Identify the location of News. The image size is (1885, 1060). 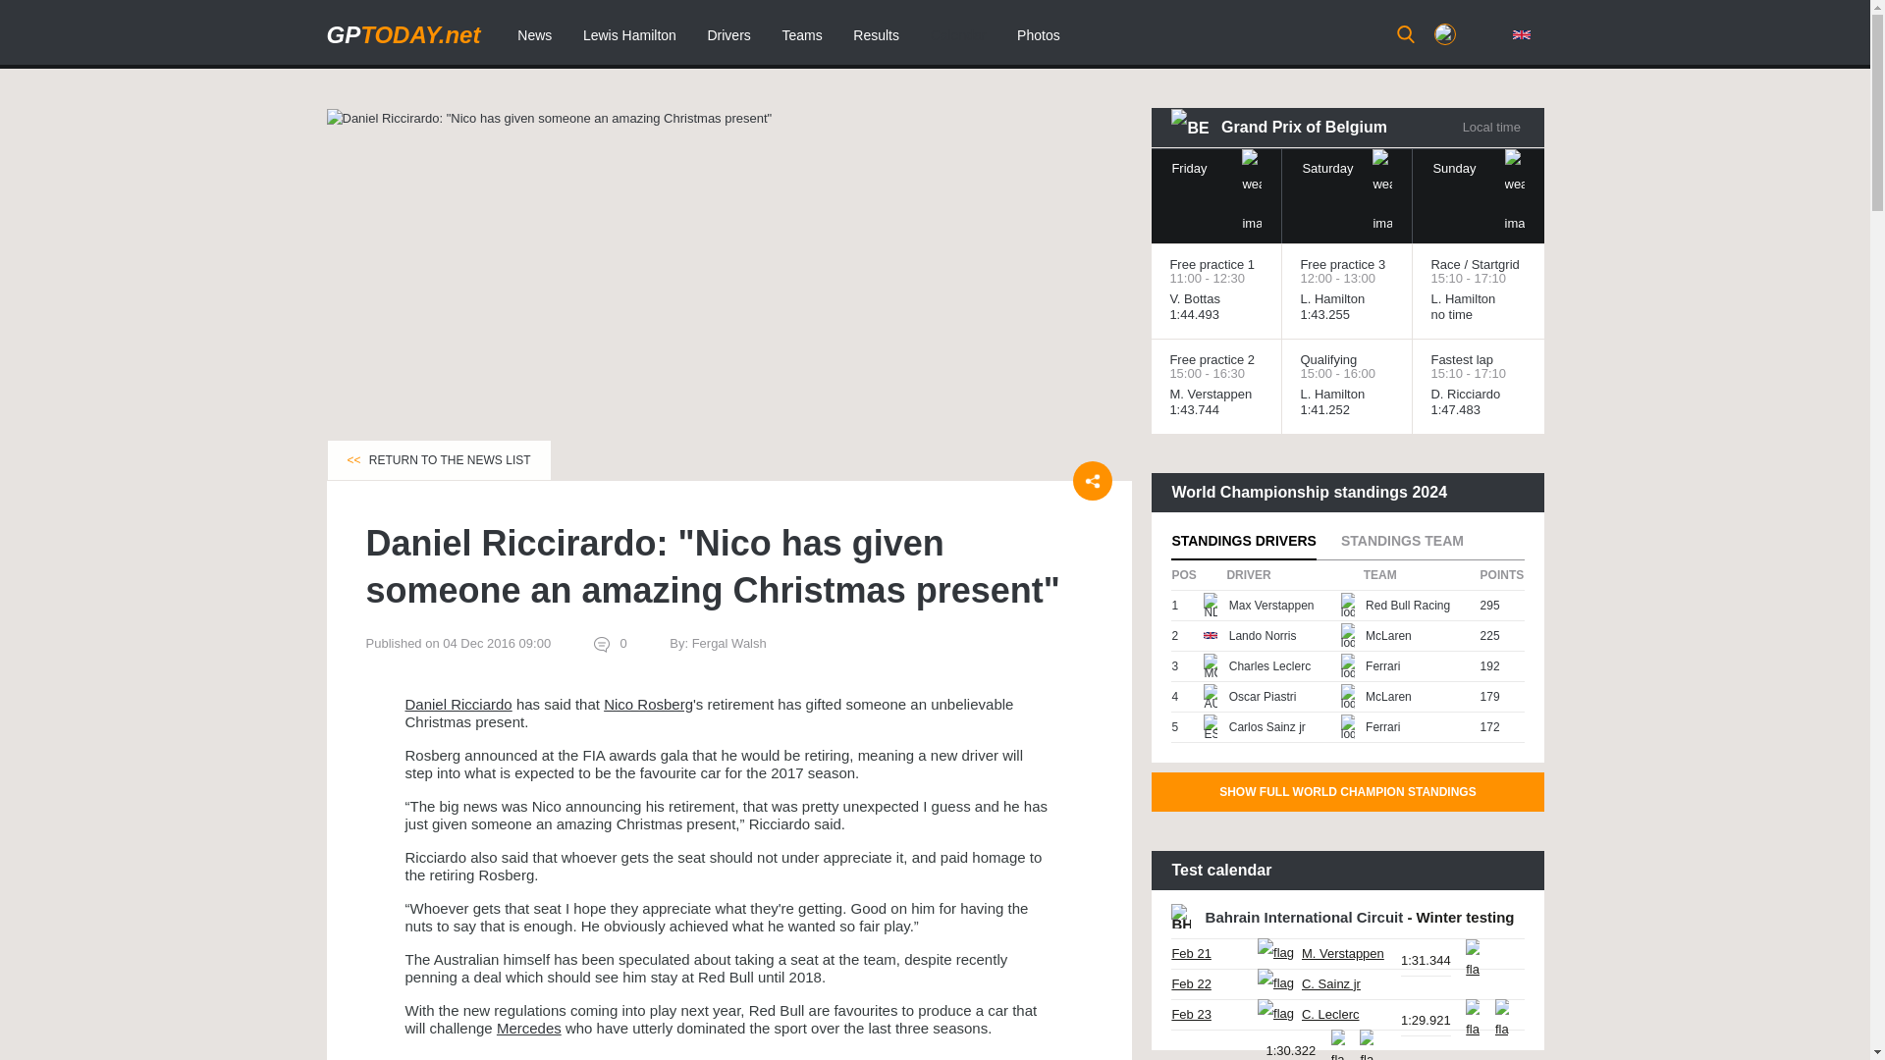
(534, 34).